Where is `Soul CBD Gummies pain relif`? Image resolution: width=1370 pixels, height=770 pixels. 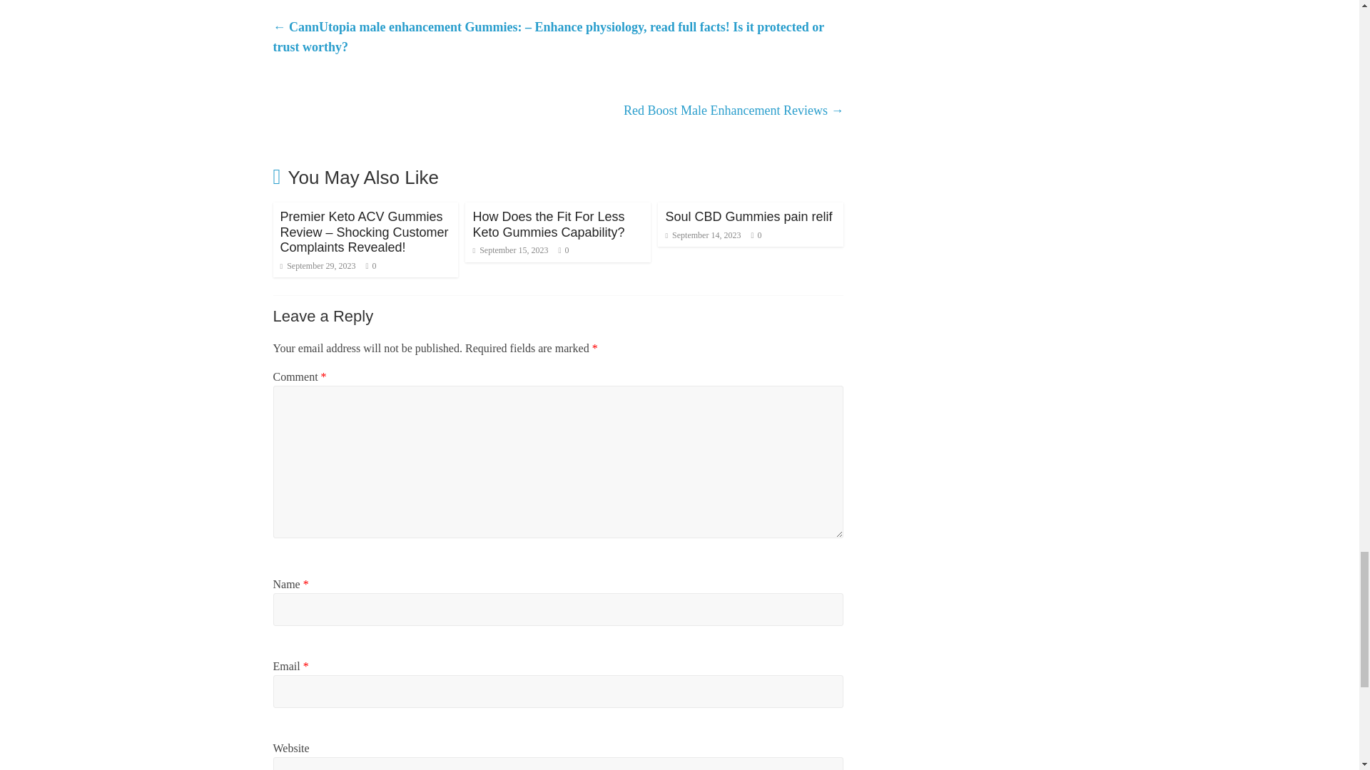
Soul CBD Gummies pain relif is located at coordinates (748, 217).